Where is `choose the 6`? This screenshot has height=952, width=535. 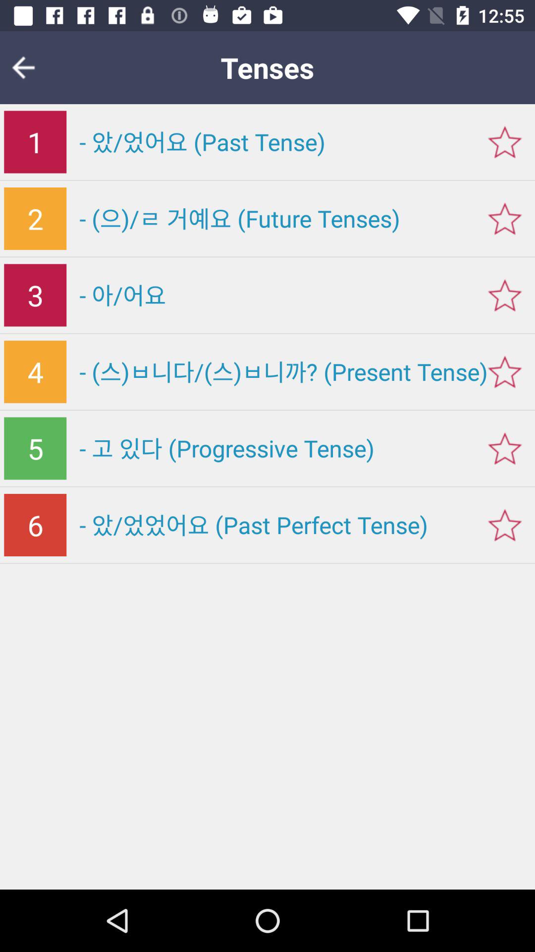
choose the 6 is located at coordinates (35, 525).